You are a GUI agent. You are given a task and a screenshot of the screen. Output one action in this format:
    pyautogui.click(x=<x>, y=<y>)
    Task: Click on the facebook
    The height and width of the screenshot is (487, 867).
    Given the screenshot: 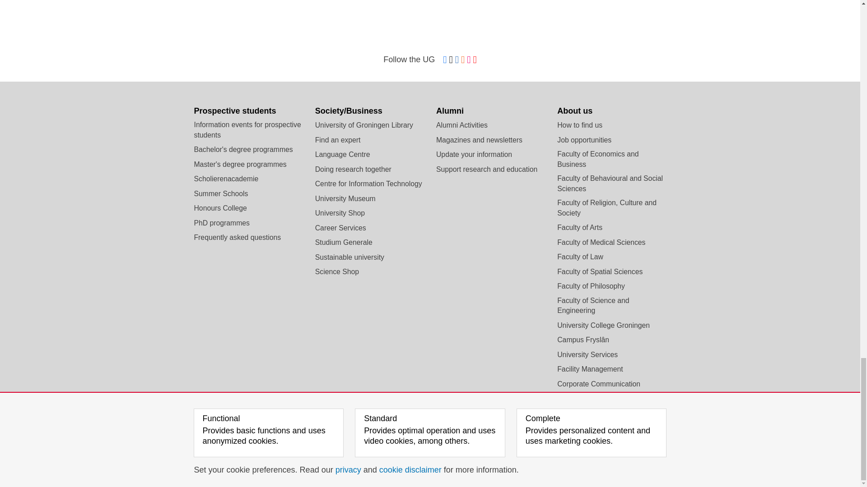 What is the action you would take?
    pyautogui.click(x=444, y=60)
    